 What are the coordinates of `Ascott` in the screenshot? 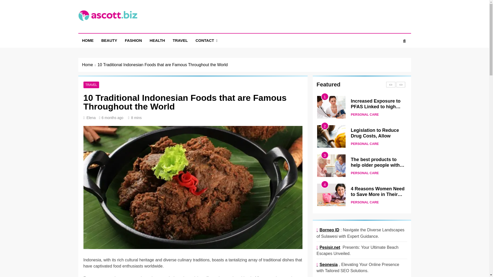 It's located at (95, 28).